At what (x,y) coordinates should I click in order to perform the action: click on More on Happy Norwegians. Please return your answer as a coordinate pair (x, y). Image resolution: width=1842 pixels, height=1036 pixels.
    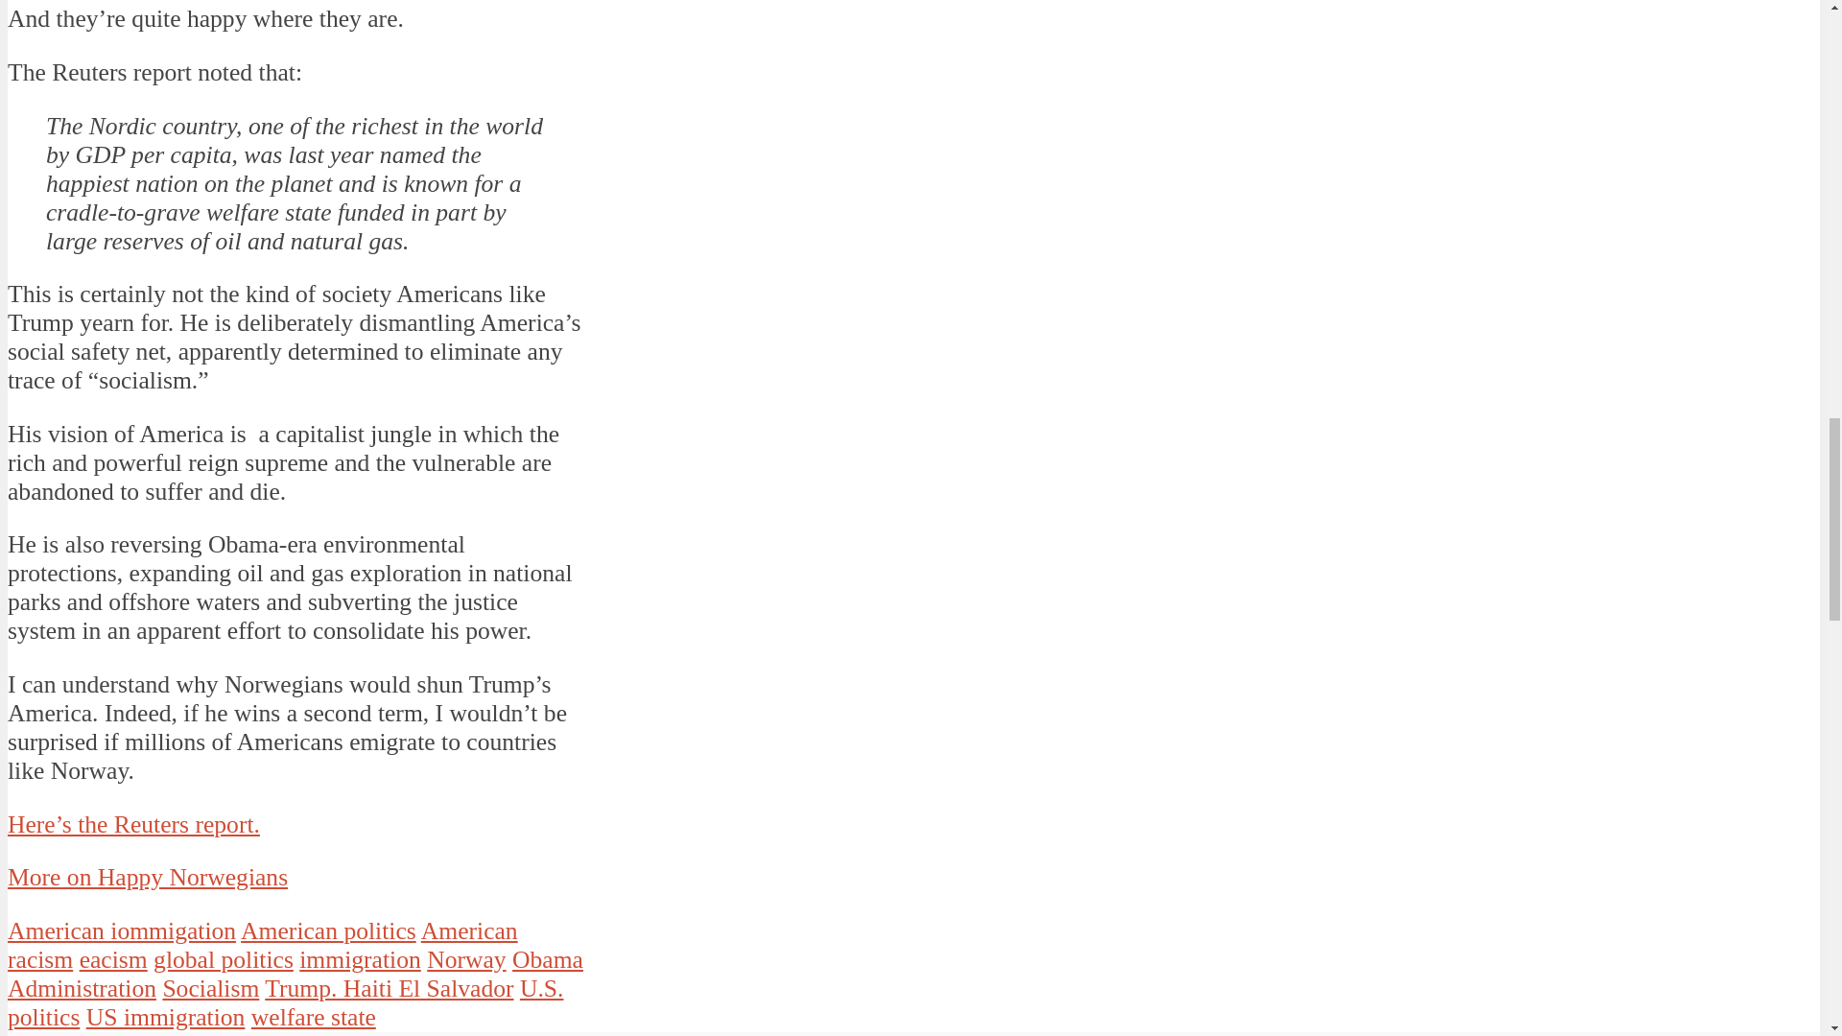
    Looking at the image, I should click on (147, 877).